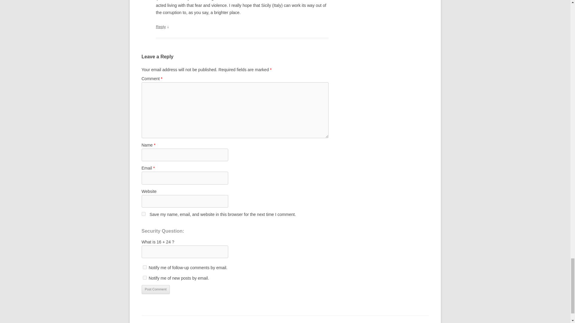 This screenshot has width=575, height=323. Describe the element at coordinates (144, 267) in the screenshot. I see `subscribe` at that location.